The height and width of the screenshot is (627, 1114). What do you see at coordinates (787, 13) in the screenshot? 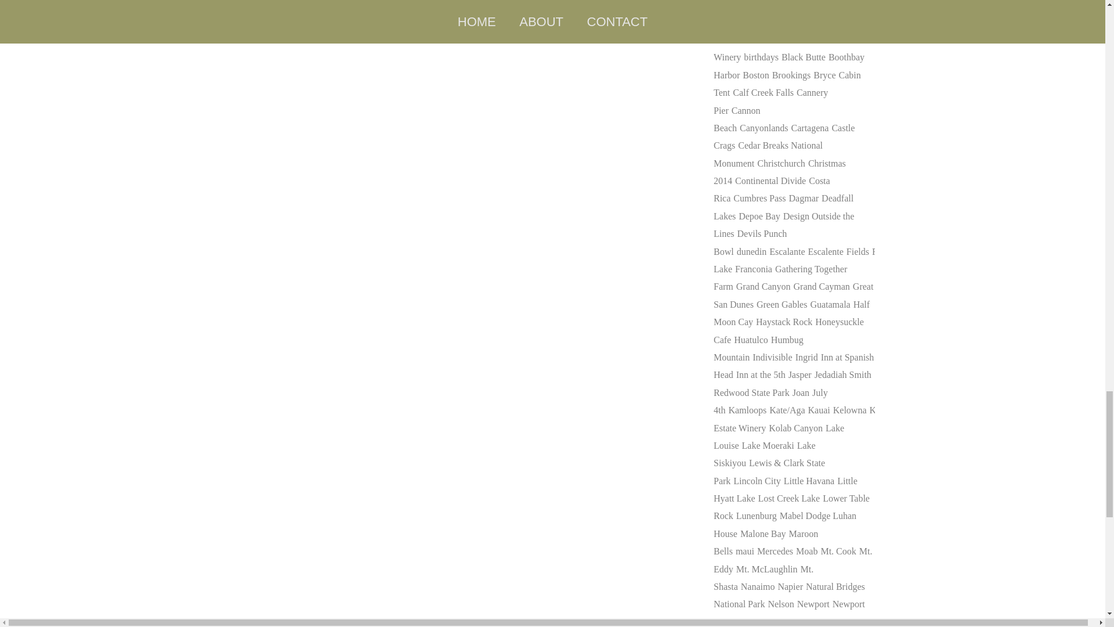
I see `Astoria Tower` at bounding box center [787, 13].